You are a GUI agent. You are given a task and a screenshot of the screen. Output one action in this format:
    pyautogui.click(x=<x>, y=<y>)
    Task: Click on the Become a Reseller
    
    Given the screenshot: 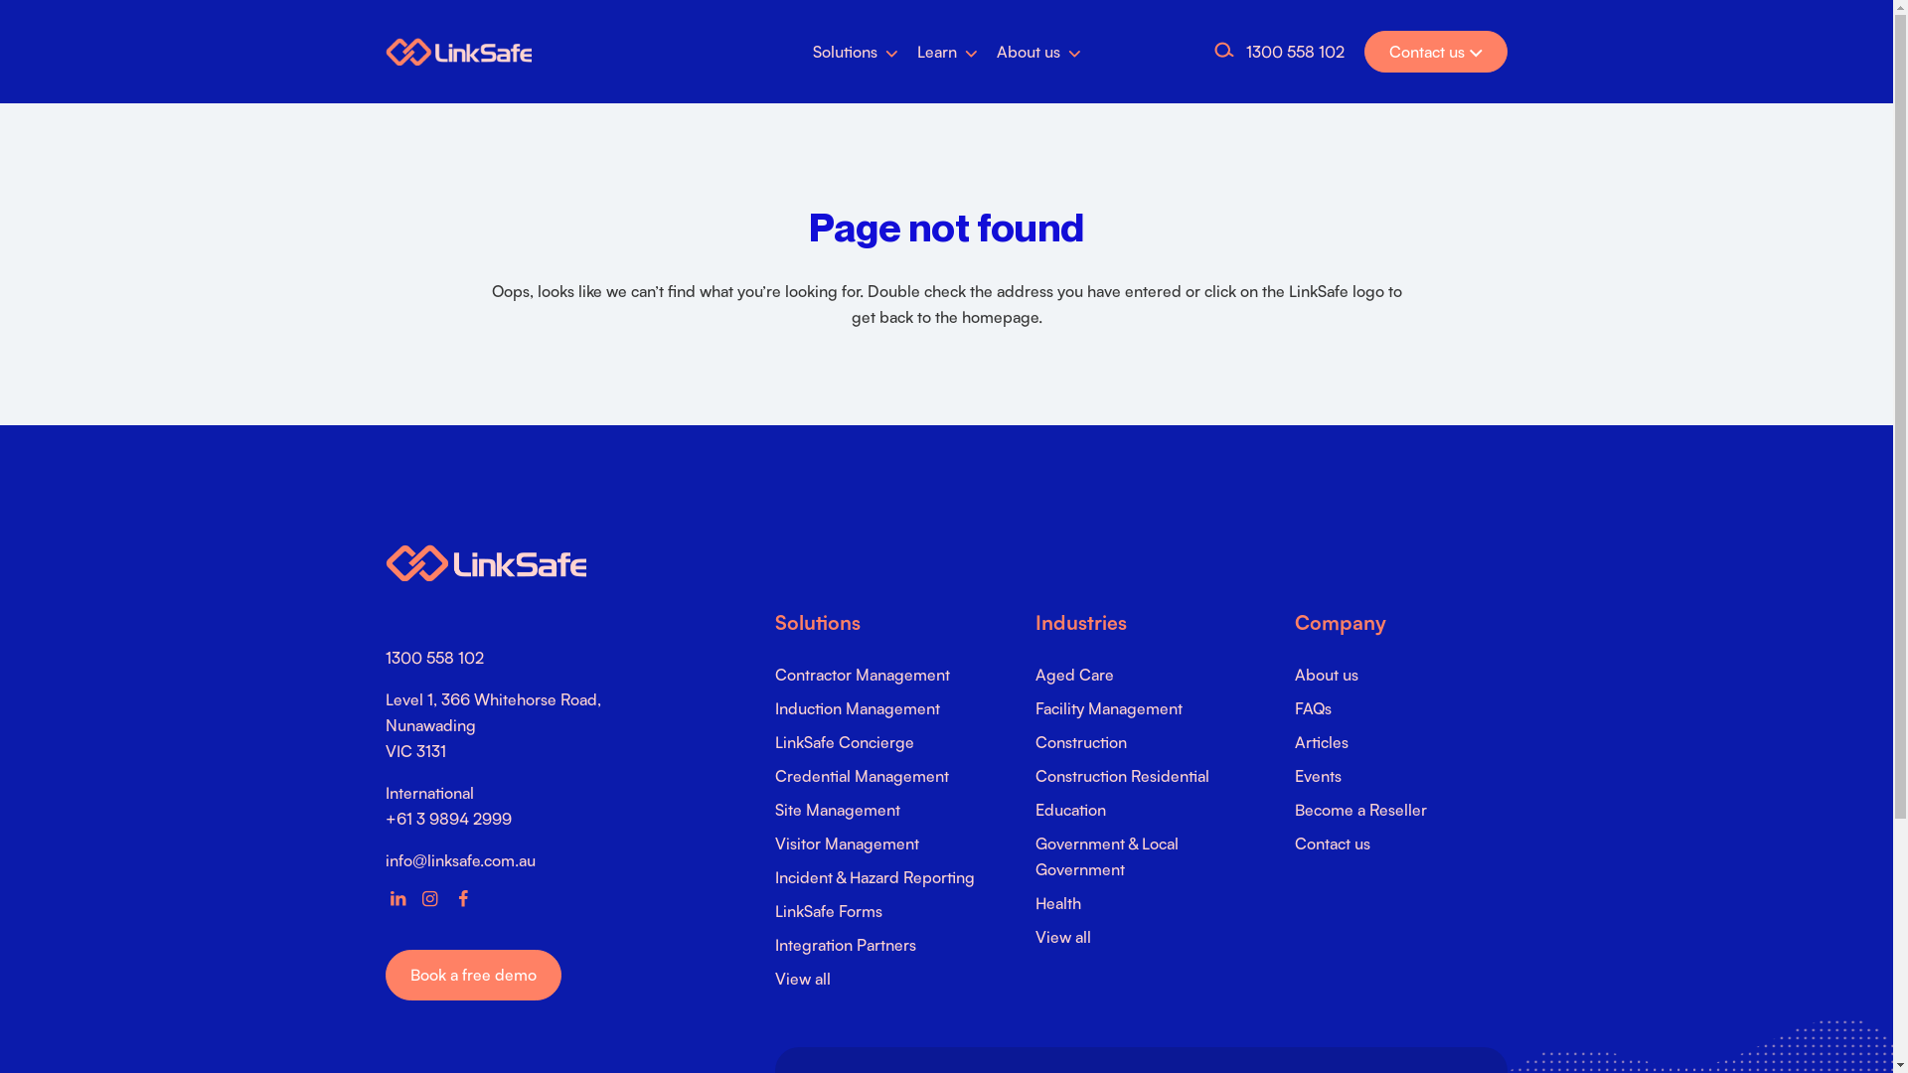 What is the action you would take?
    pyautogui.click(x=1361, y=810)
    